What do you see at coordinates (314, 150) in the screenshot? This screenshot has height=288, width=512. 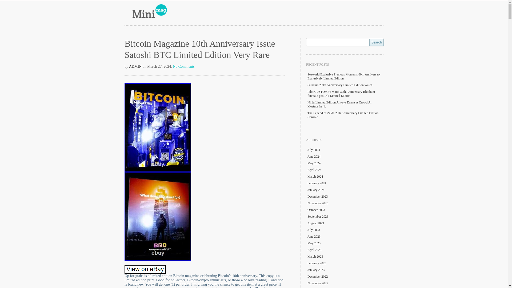 I see `July 2024` at bounding box center [314, 150].